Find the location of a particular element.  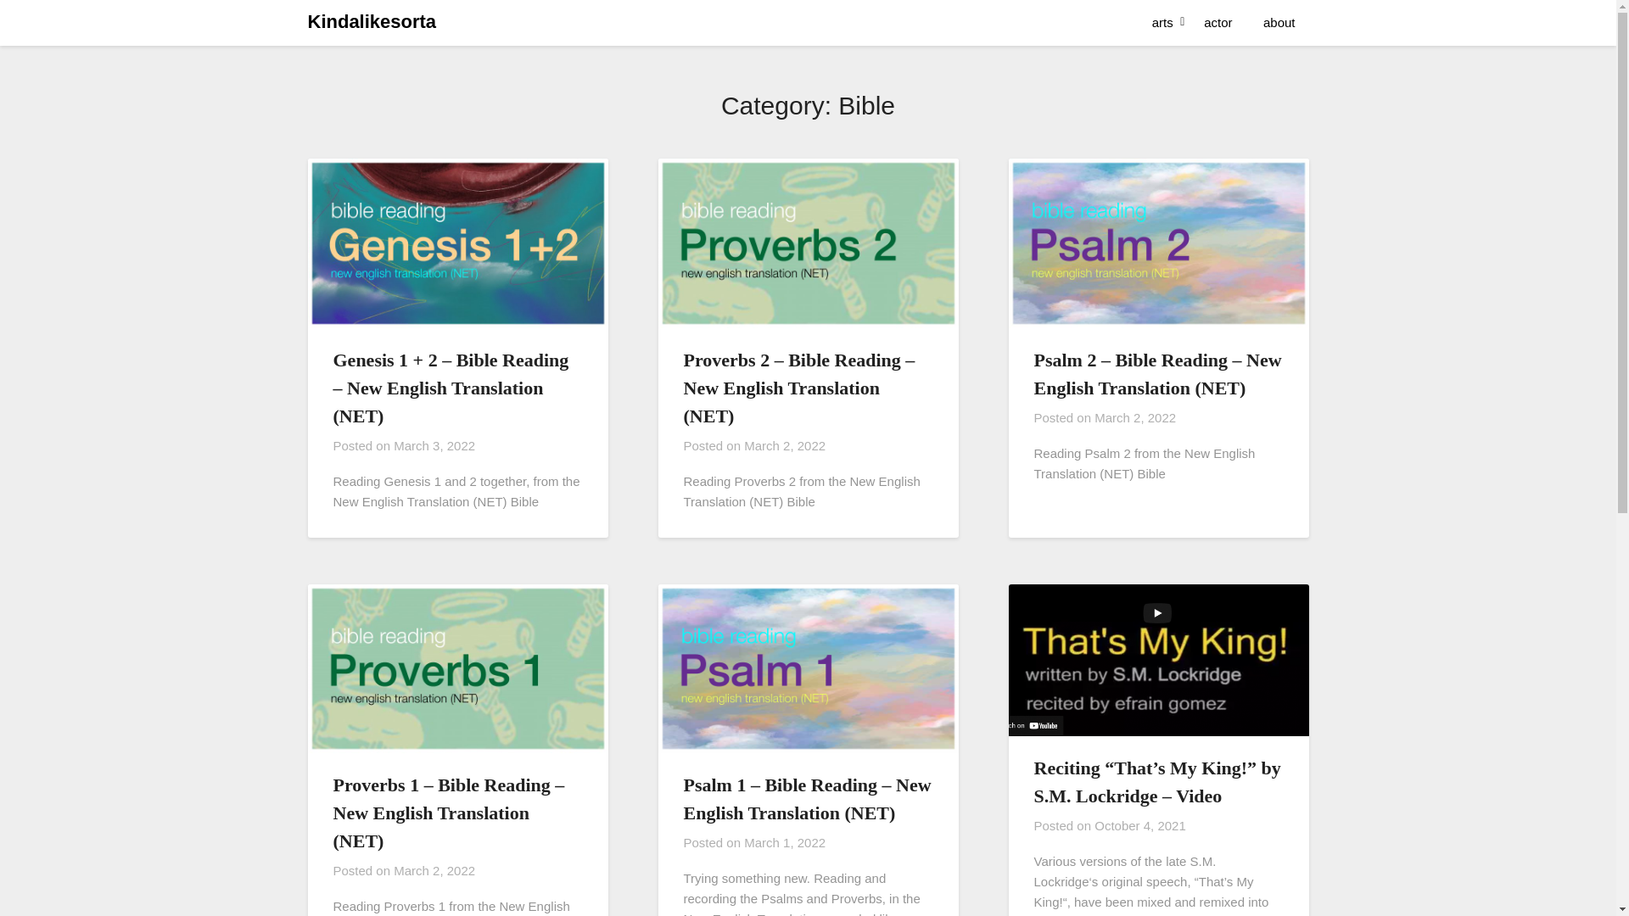

March 2, 2022 is located at coordinates (785, 444).